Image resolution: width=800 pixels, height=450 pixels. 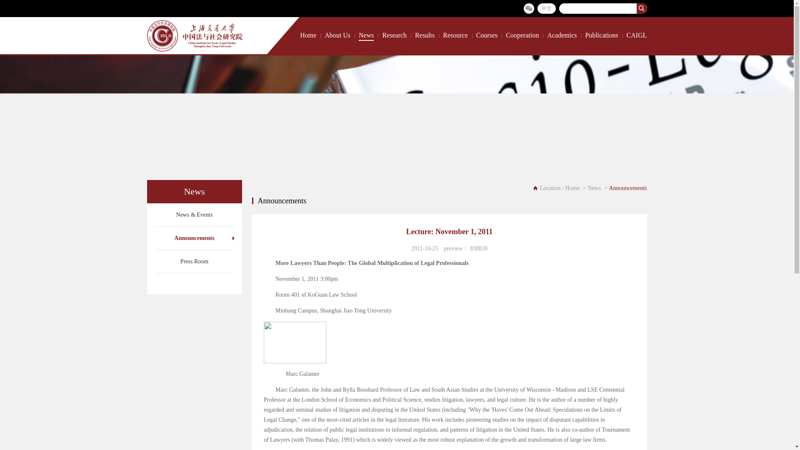 What do you see at coordinates (337, 35) in the screenshot?
I see `About Us` at bounding box center [337, 35].